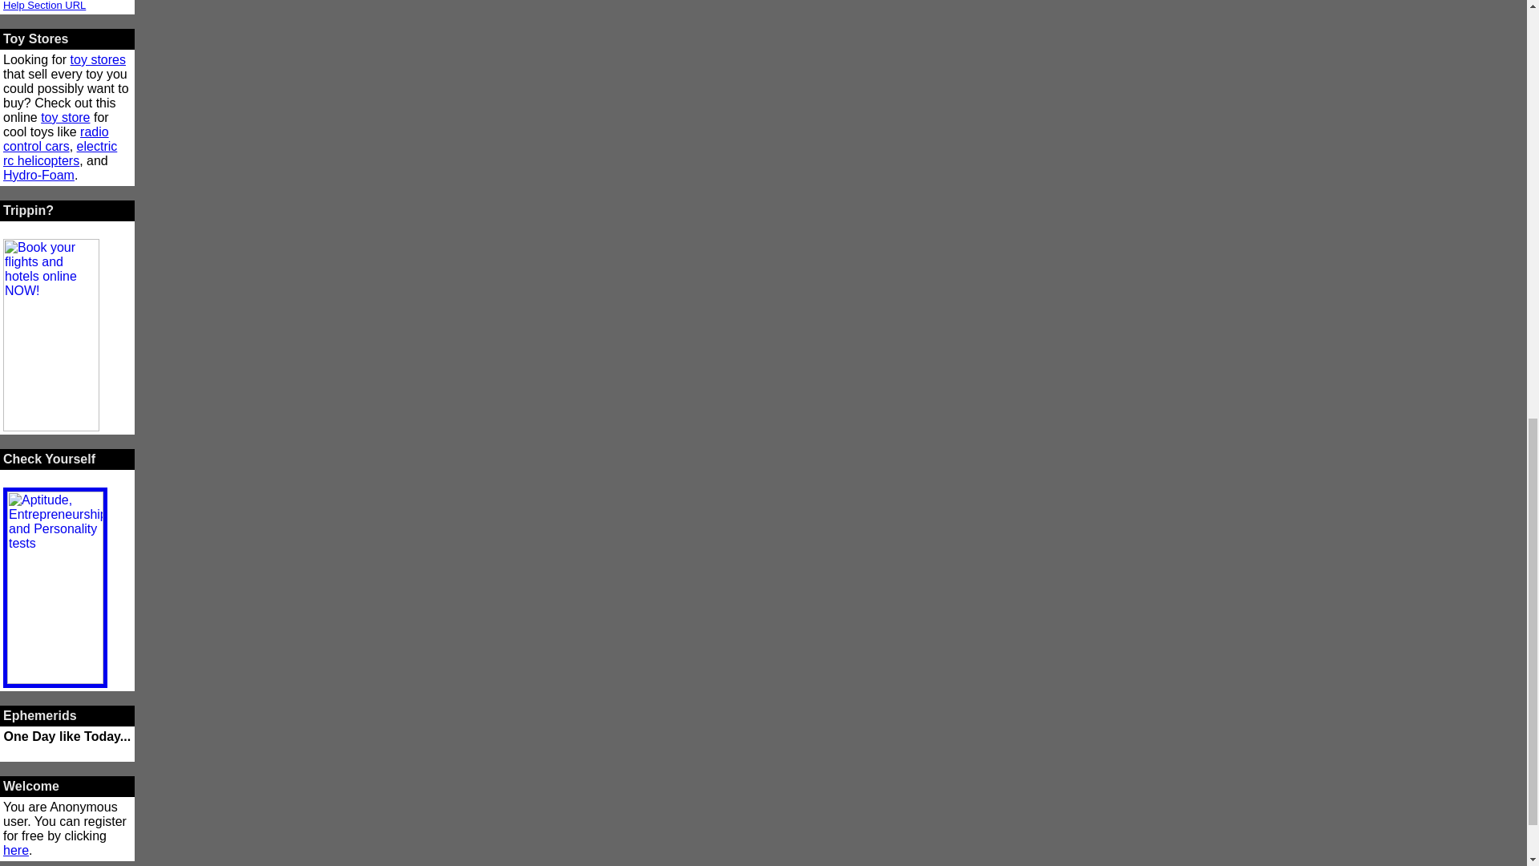 The image size is (1539, 866). Describe the element at coordinates (59, 153) in the screenshot. I see `electric rc helicopters` at that location.